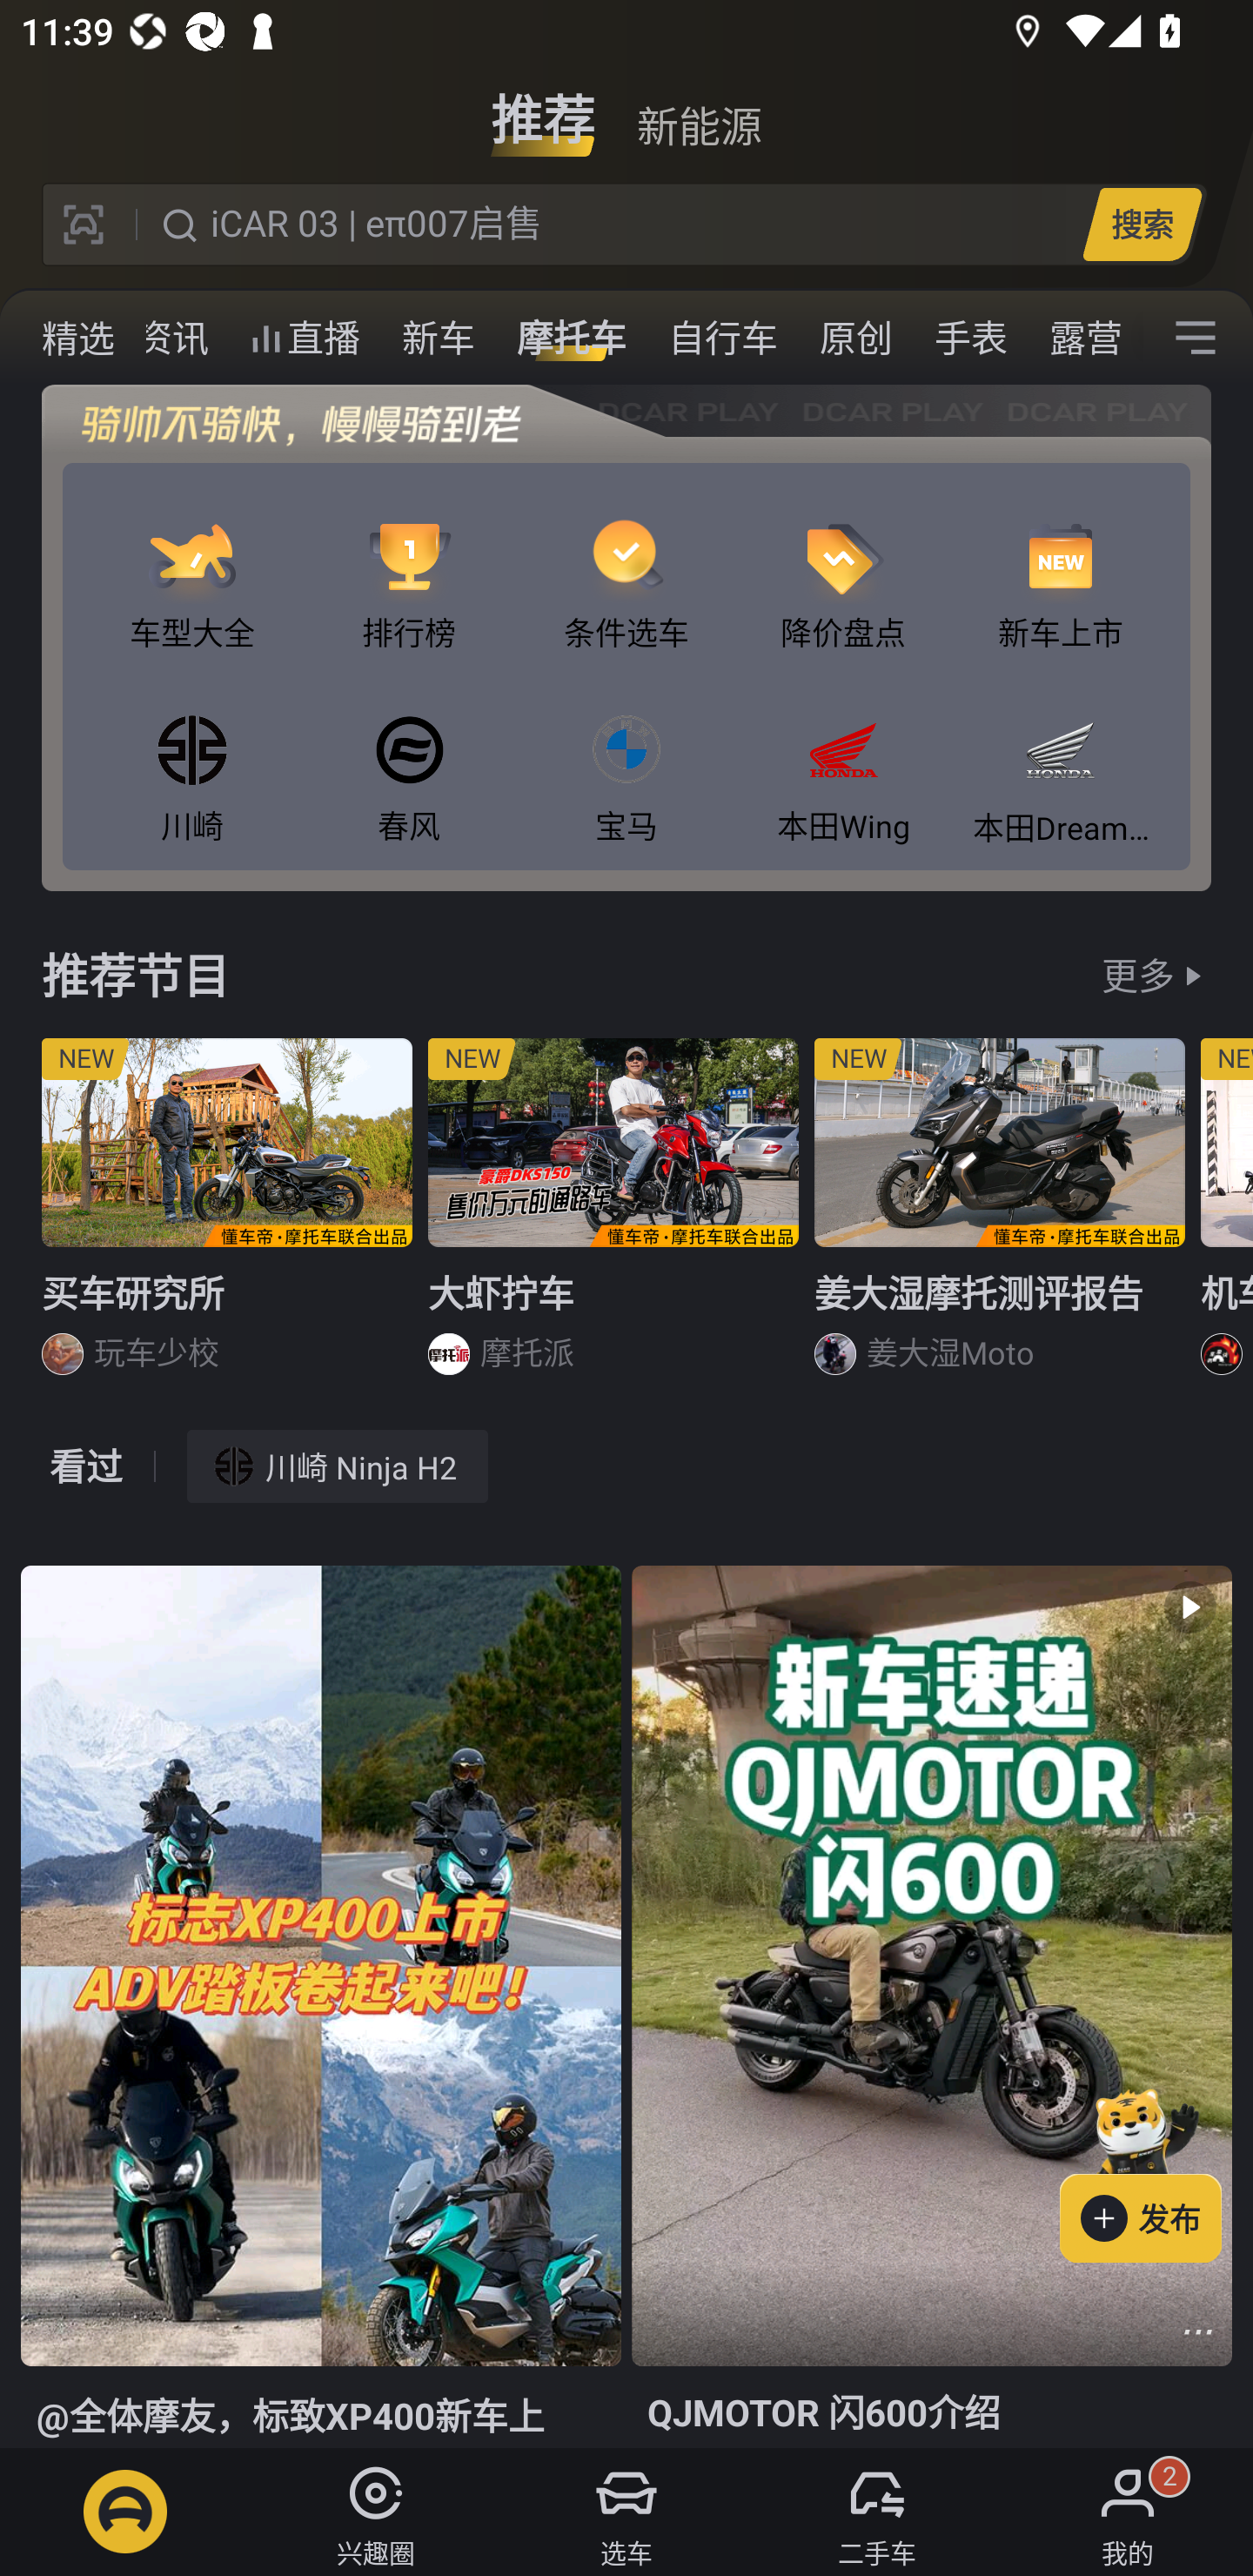 This screenshot has width=1253, height=2576. Describe the element at coordinates (226, 1218) in the screenshot. I see `NEW 买车研究所 玩车少校` at that location.